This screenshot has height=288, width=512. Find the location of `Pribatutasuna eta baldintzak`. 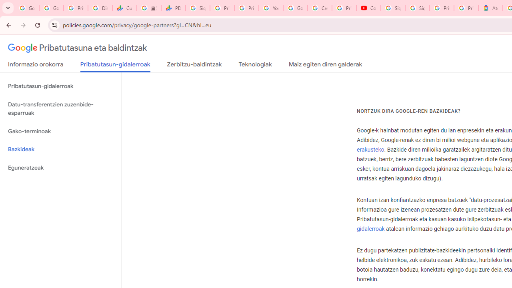

Pribatutasuna eta baldintzak is located at coordinates (78, 48).